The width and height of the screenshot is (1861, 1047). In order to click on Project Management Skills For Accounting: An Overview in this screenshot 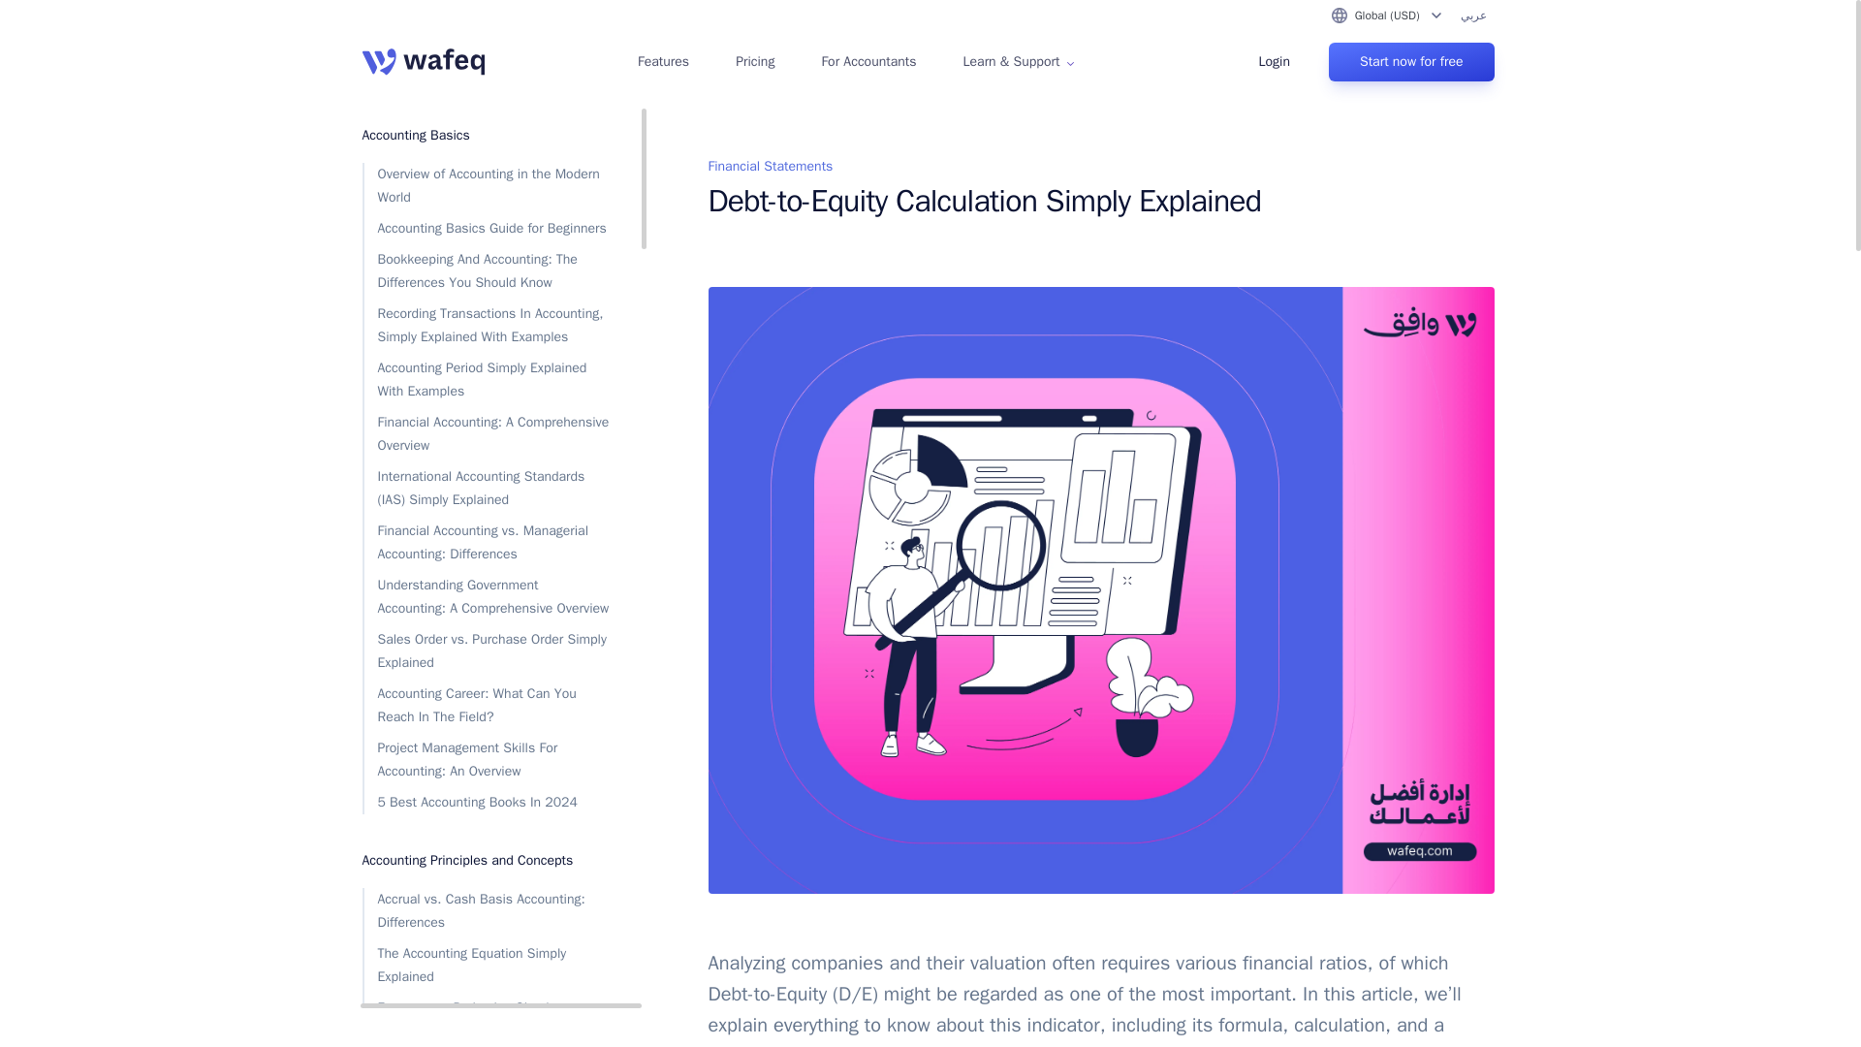, I will do `click(487, 760)`.